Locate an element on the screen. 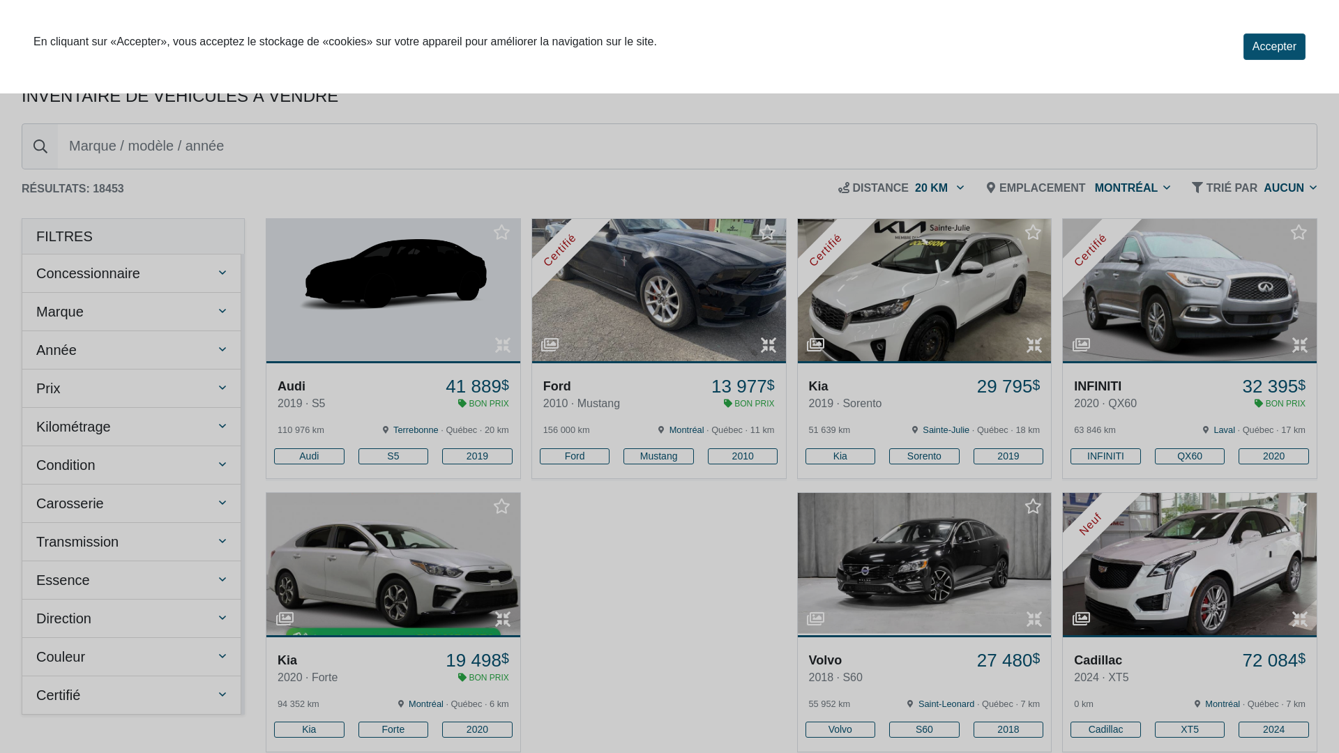 Image resolution: width=1339 pixels, height=753 pixels. Saint-Leonard is located at coordinates (946, 704).